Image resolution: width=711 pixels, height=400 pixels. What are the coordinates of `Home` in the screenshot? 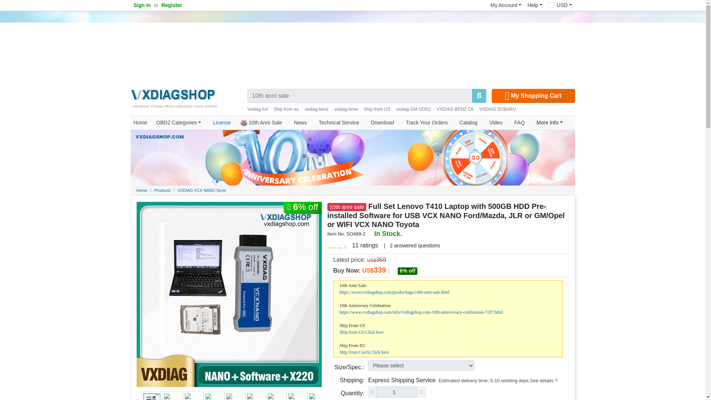 It's located at (140, 123).